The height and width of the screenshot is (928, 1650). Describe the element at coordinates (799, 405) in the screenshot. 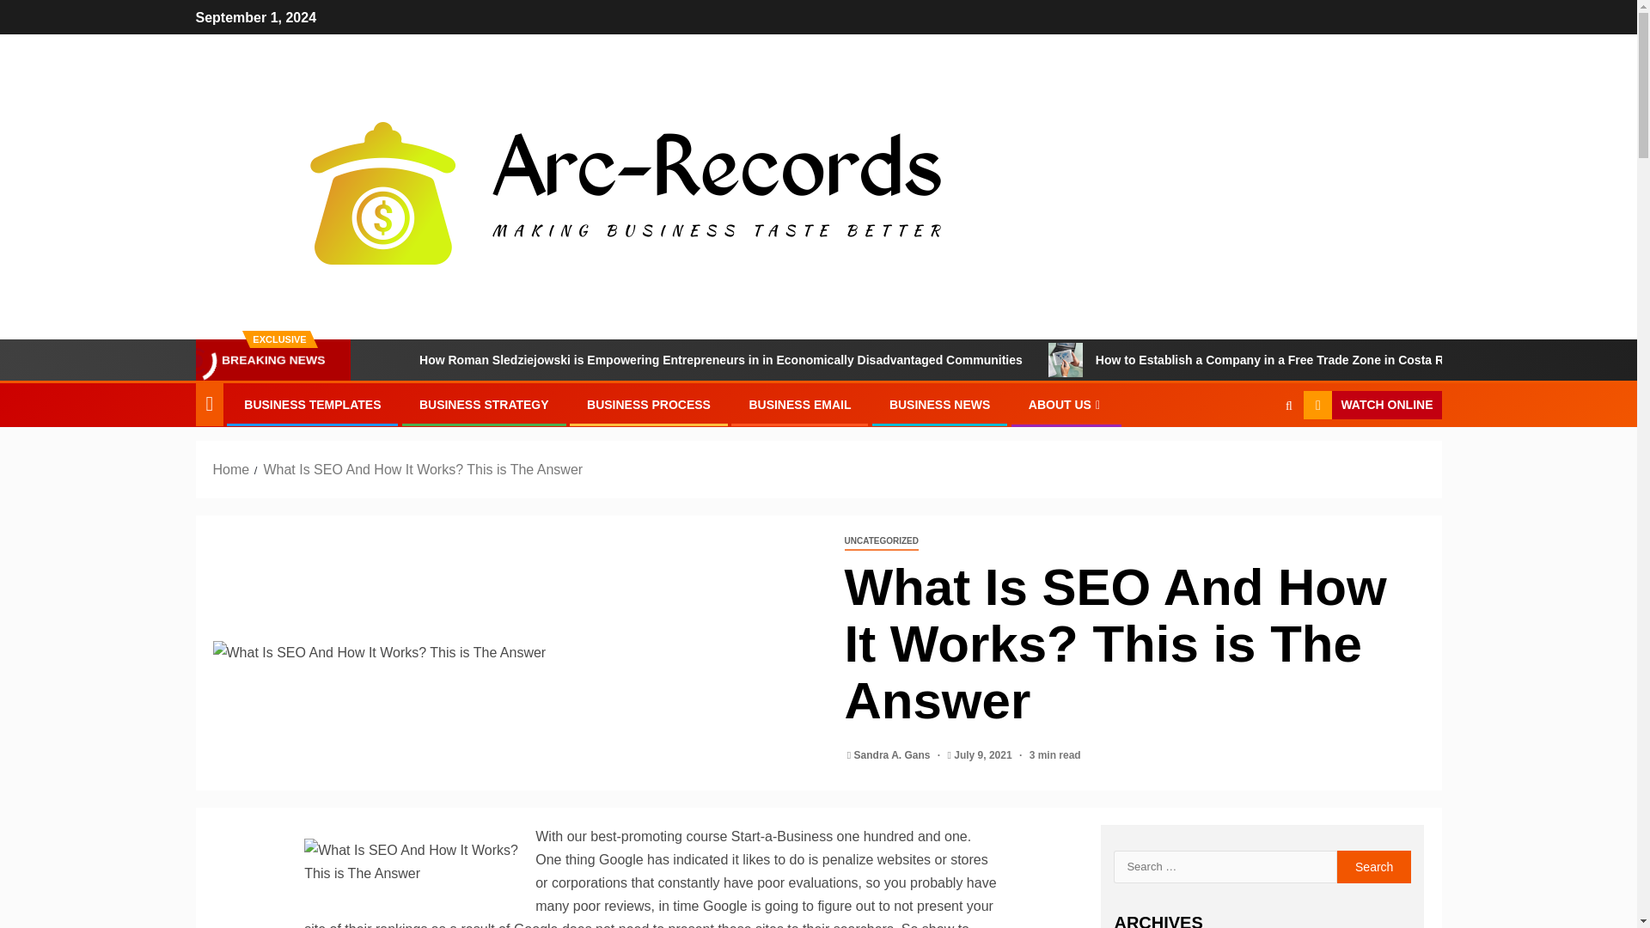

I see `BUSINESS EMAIL` at that location.